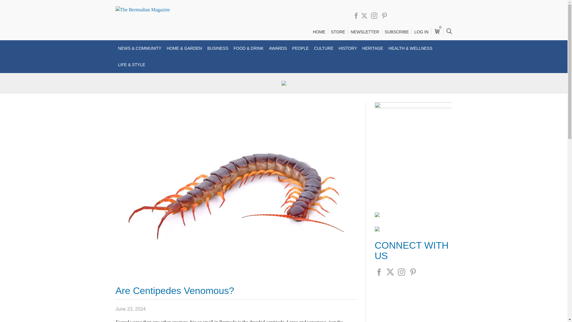 This screenshot has width=572, height=322. Describe the element at coordinates (397, 32) in the screenshot. I see `SUBSCRIBE` at that location.